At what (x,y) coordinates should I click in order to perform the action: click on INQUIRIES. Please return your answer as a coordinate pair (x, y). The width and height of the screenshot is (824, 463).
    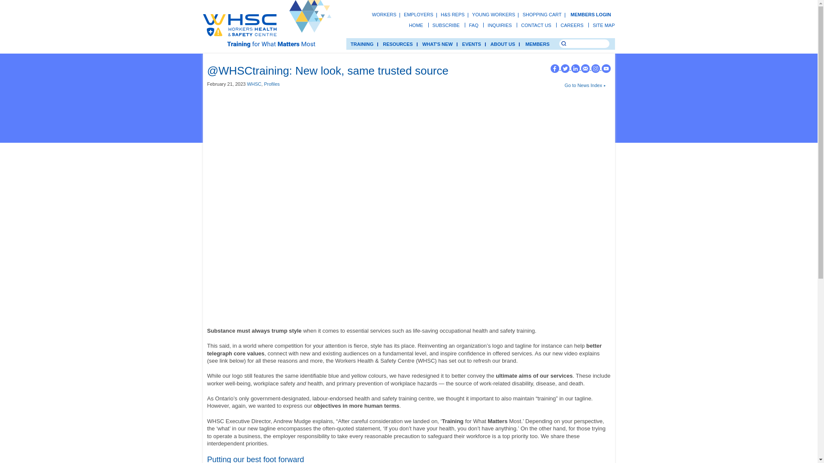
    Looking at the image, I should click on (500, 25).